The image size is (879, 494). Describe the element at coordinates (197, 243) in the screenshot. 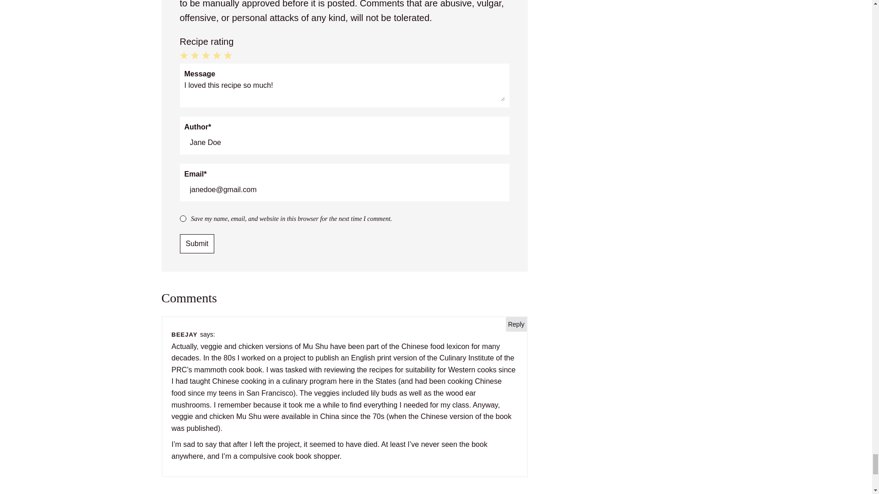

I see `Submit` at that location.